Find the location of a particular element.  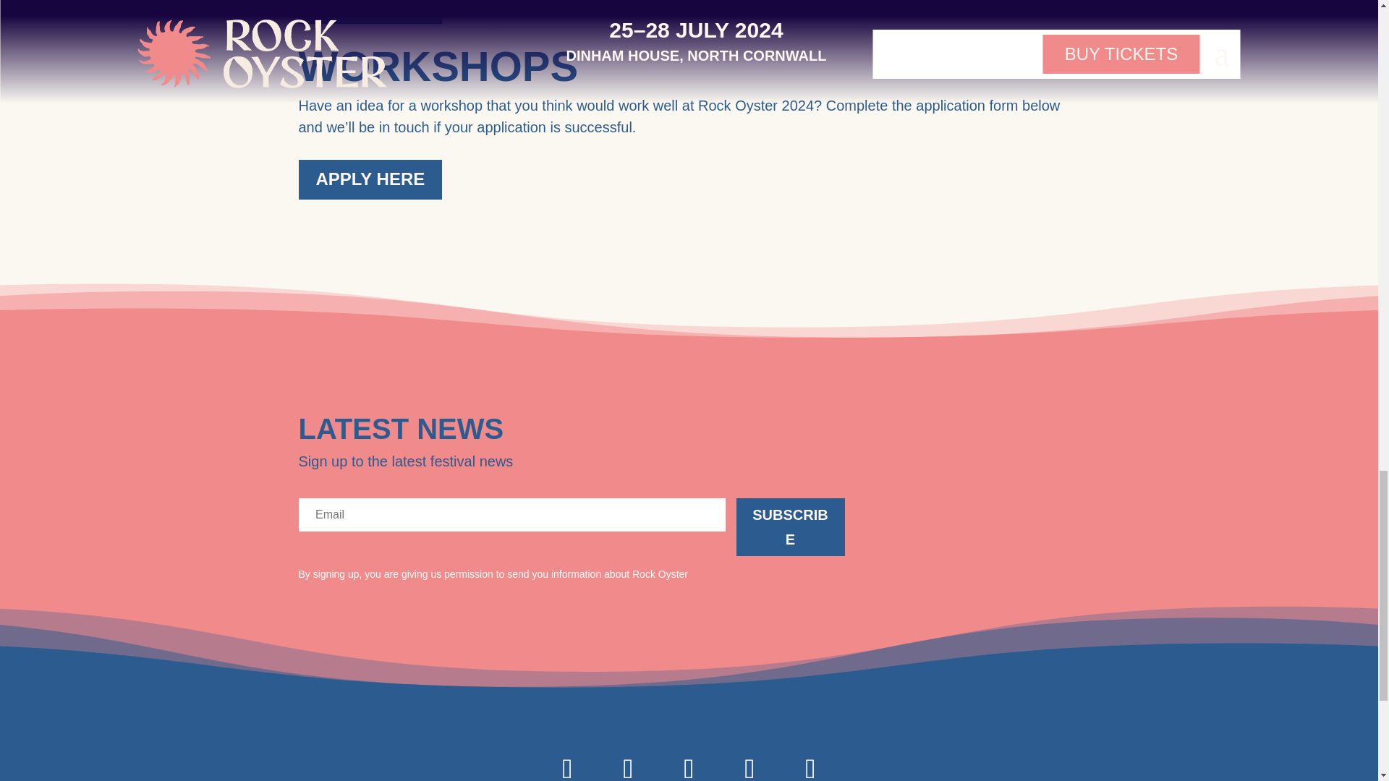

Follow on TikTok is located at coordinates (810, 761).